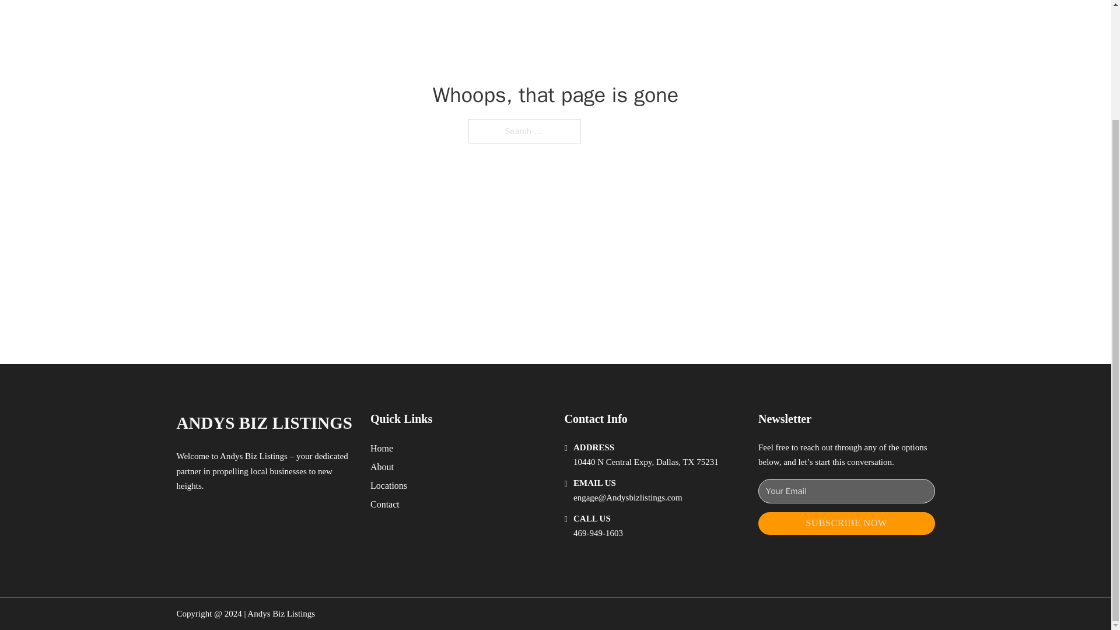  Describe the element at coordinates (381, 448) in the screenshot. I see `Home` at that location.